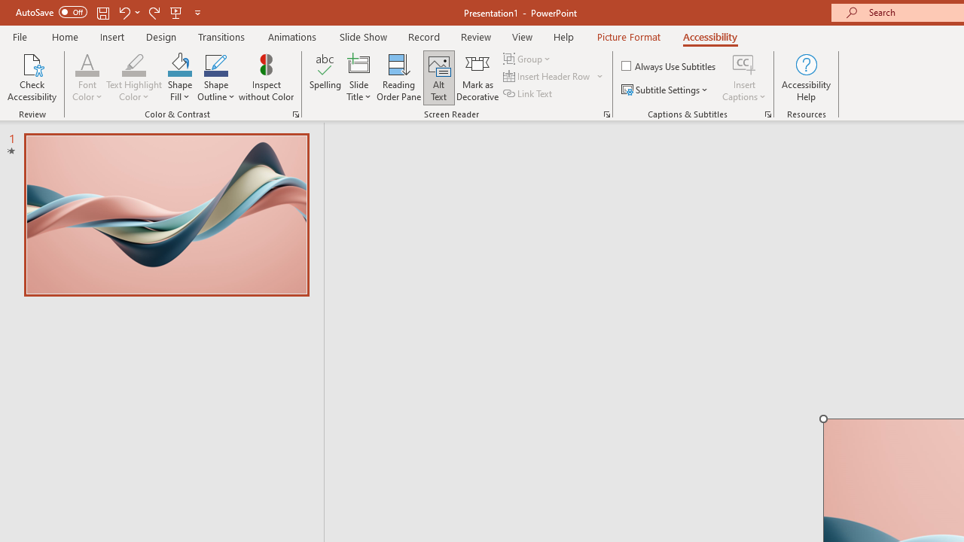 The width and height of the screenshot is (964, 542). What do you see at coordinates (628, 36) in the screenshot?
I see `Picture Format` at bounding box center [628, 36].